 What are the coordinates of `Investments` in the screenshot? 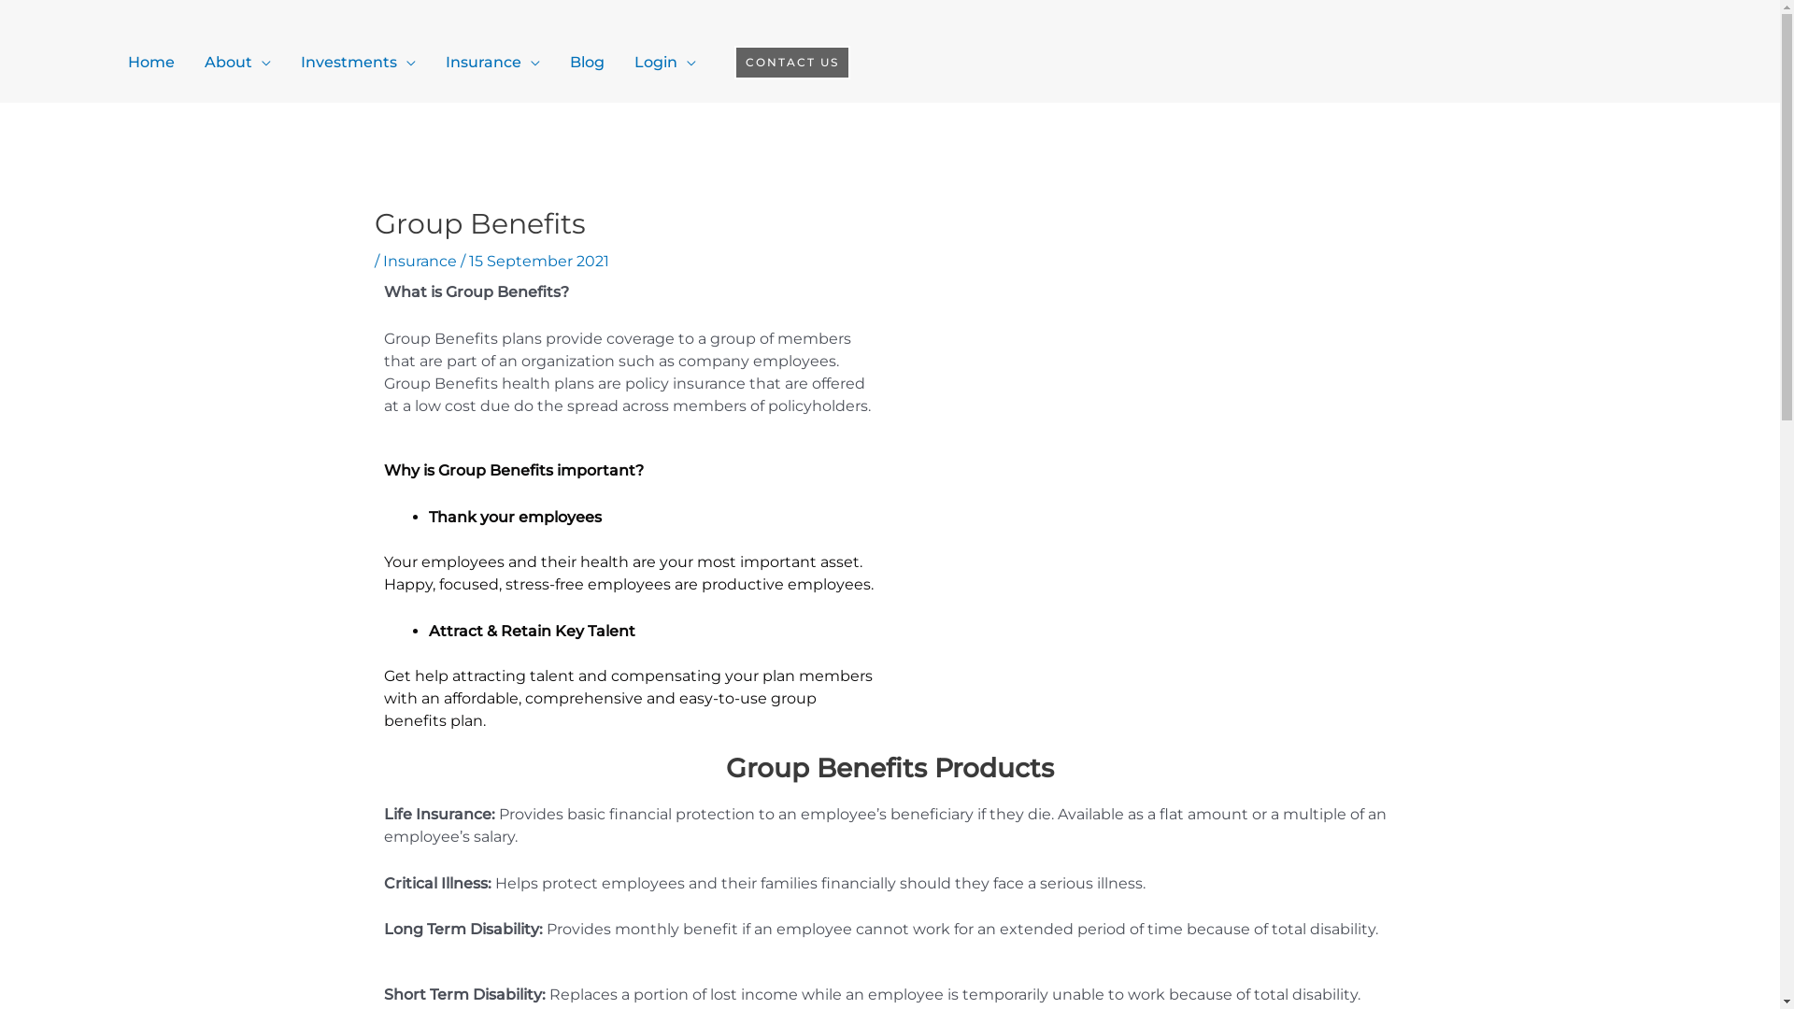 It's located at (359, 63).